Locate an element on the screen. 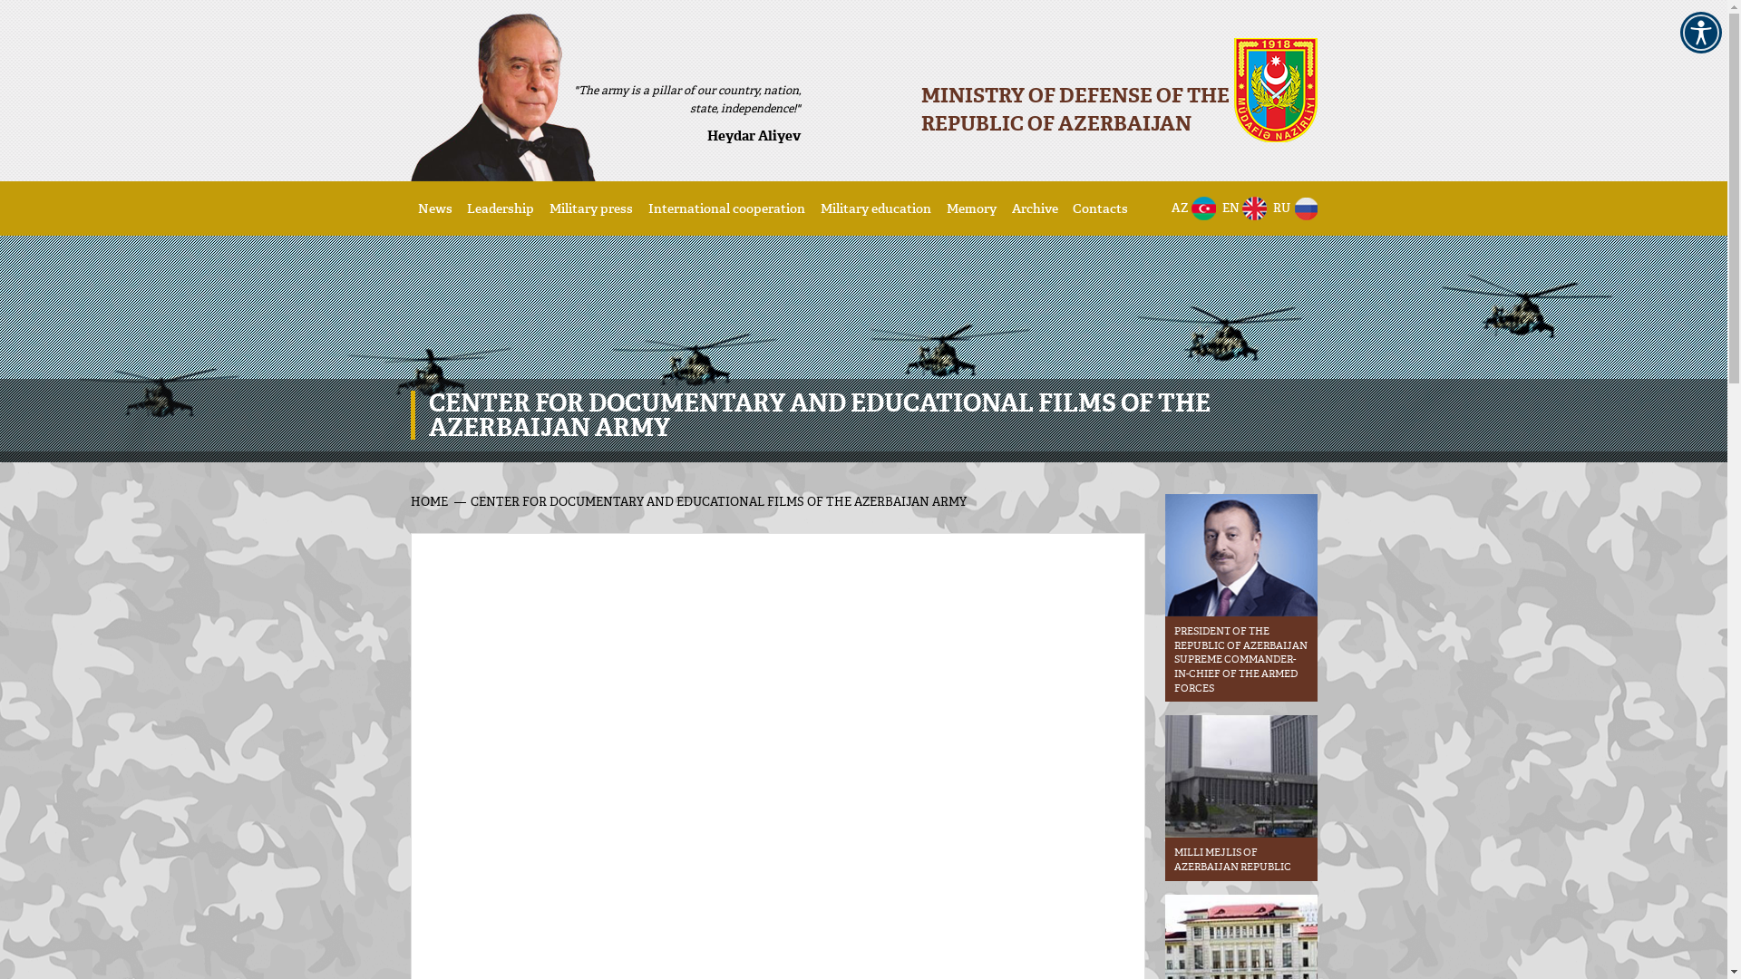 The width and height of the screenshot is (1741, 979). Military education is located at coordinates (876, 208).